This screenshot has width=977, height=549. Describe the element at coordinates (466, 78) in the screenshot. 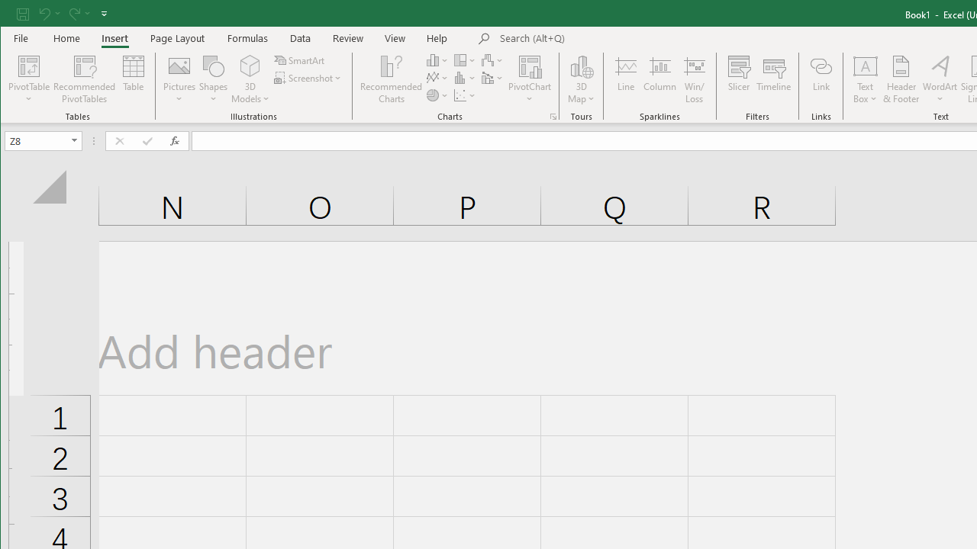

I see `Insert Statistic Chart` at that location.